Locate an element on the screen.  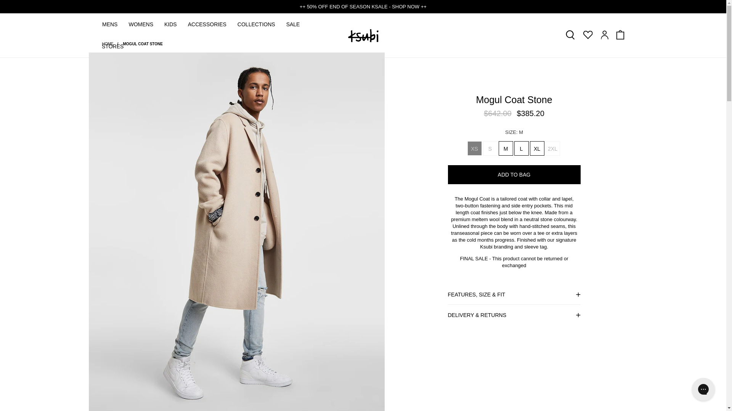
Ksubi CA is located at coordinates (363, 35).